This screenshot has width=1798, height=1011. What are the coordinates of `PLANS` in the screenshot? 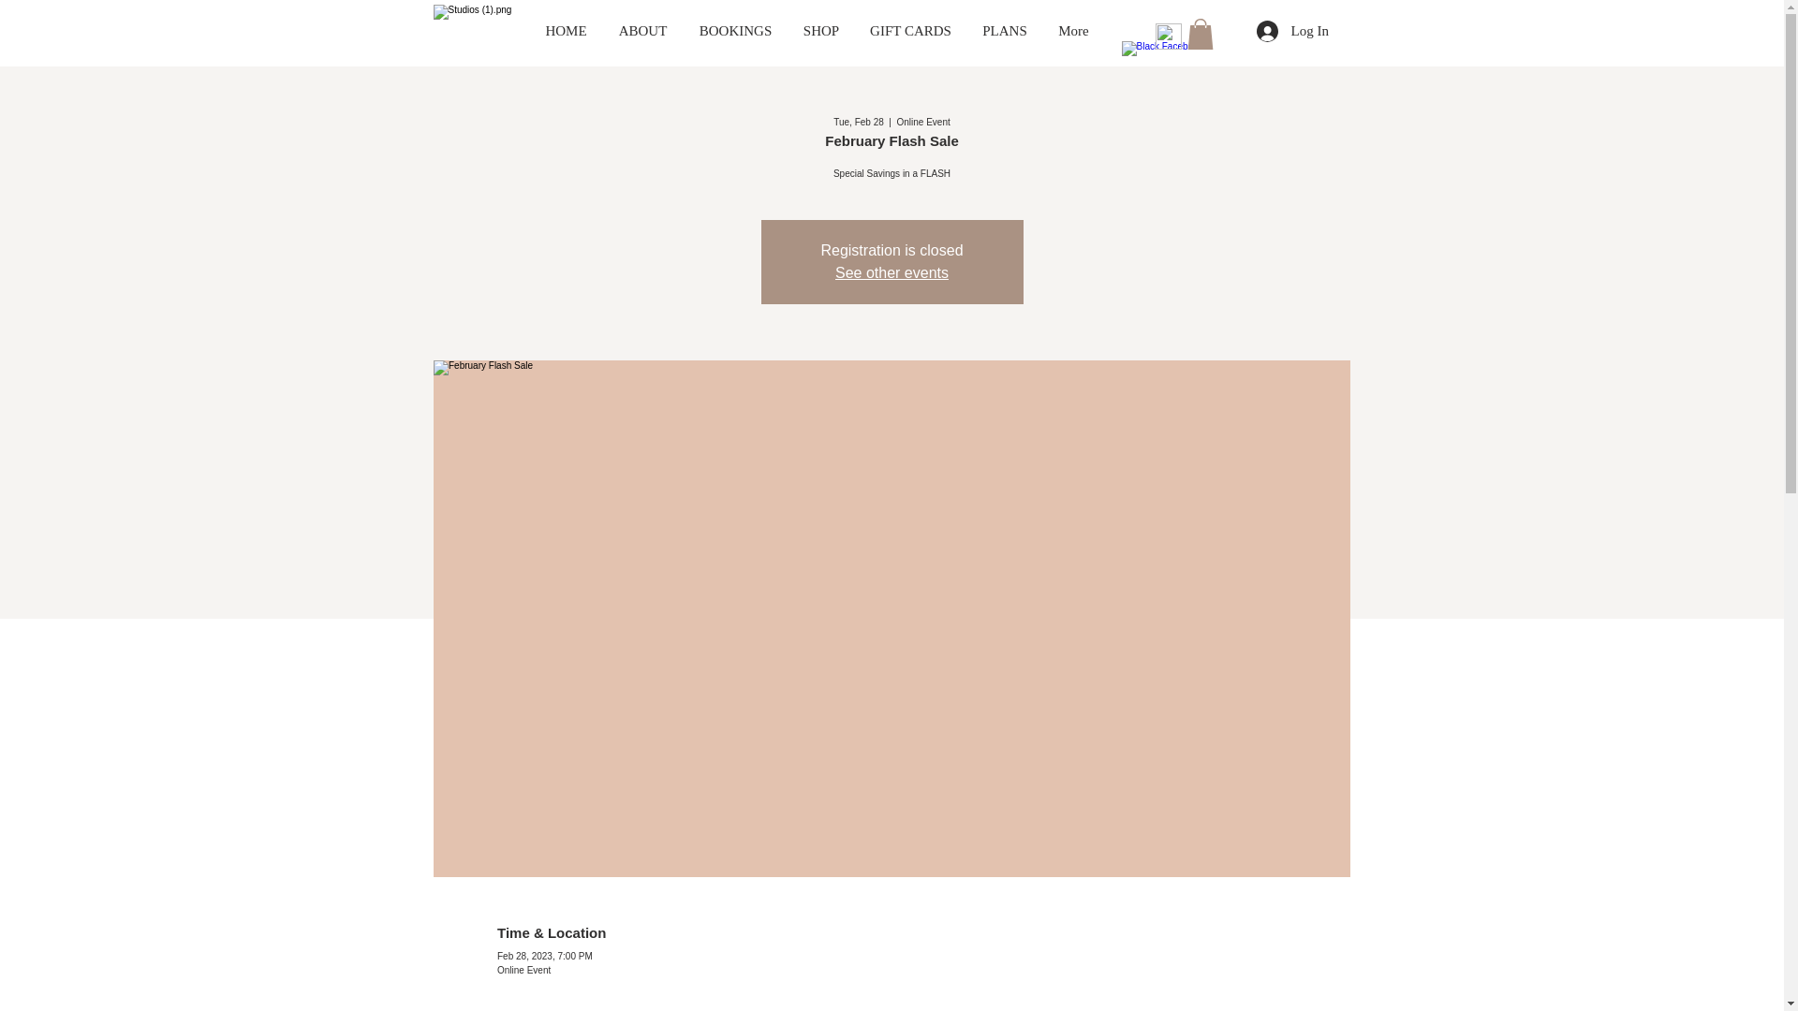 It's located at (1004, 30).